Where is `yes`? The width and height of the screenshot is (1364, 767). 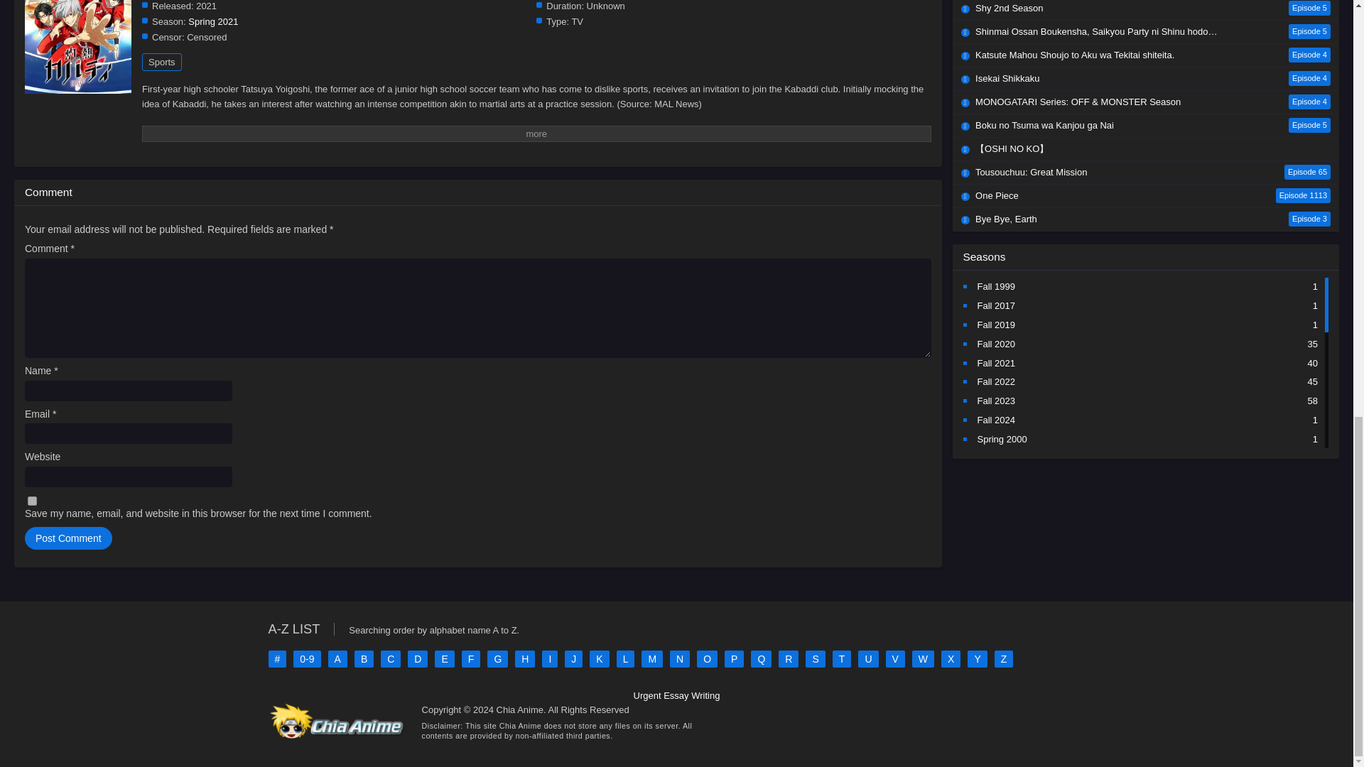
yes is located at coordinates (31, 500).